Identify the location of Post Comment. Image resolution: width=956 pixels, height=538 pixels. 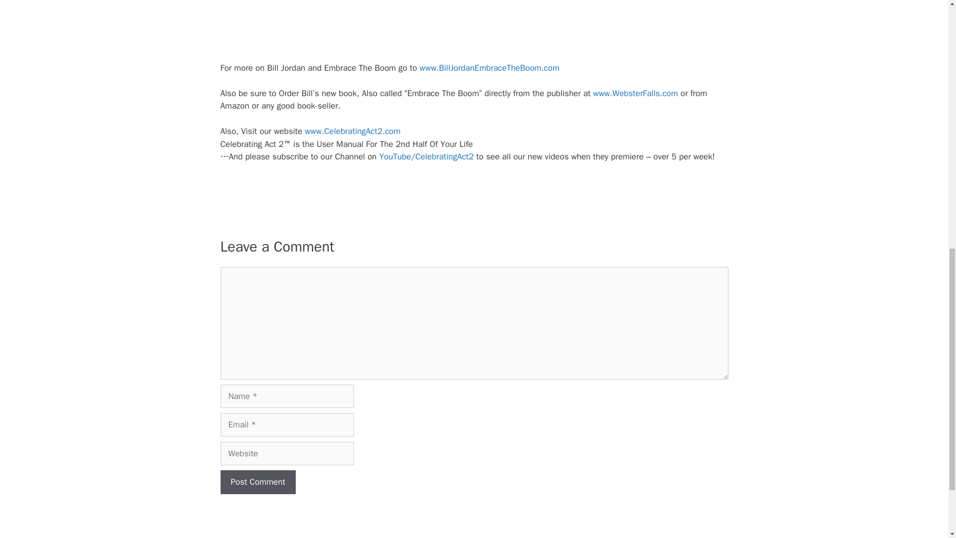
(257, 482).